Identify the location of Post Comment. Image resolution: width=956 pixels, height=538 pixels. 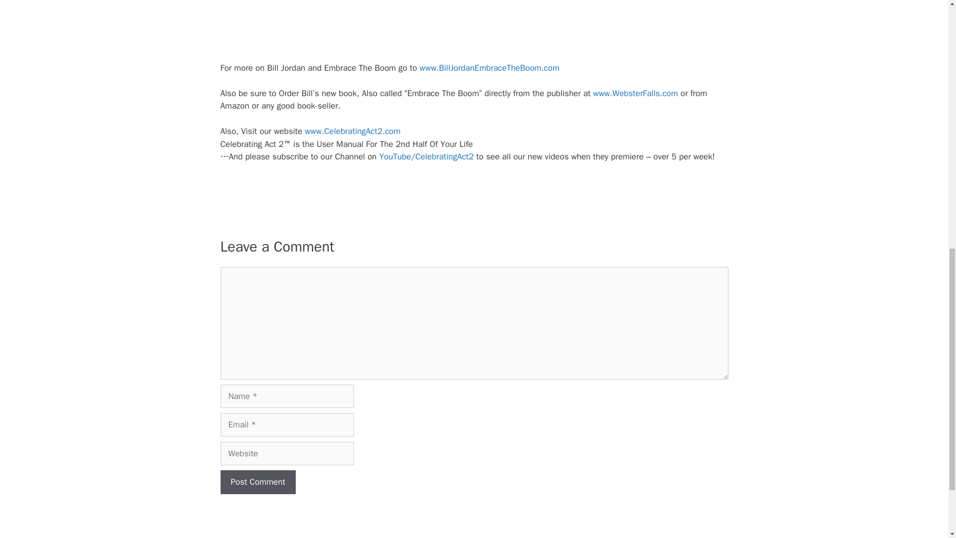
(257, 482).